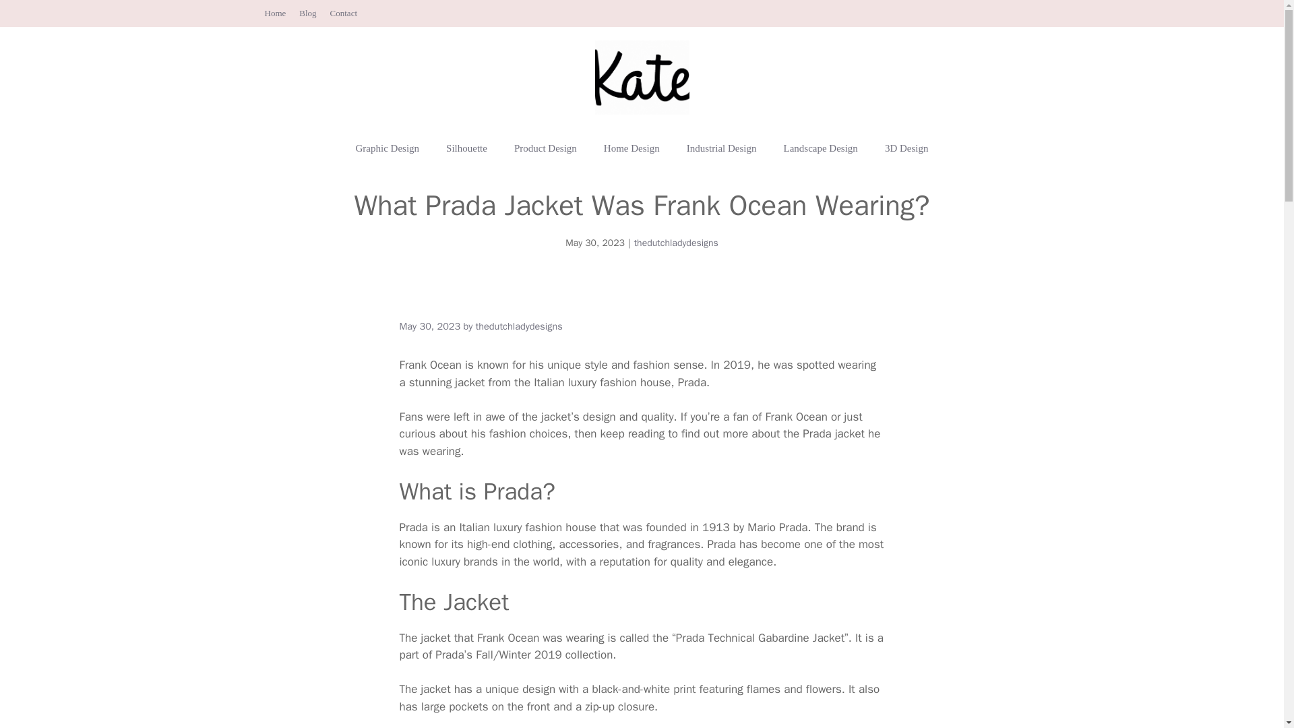 This screenshot has height=728, width=1294. I want to click on Landscape Design, so click(820, 148).